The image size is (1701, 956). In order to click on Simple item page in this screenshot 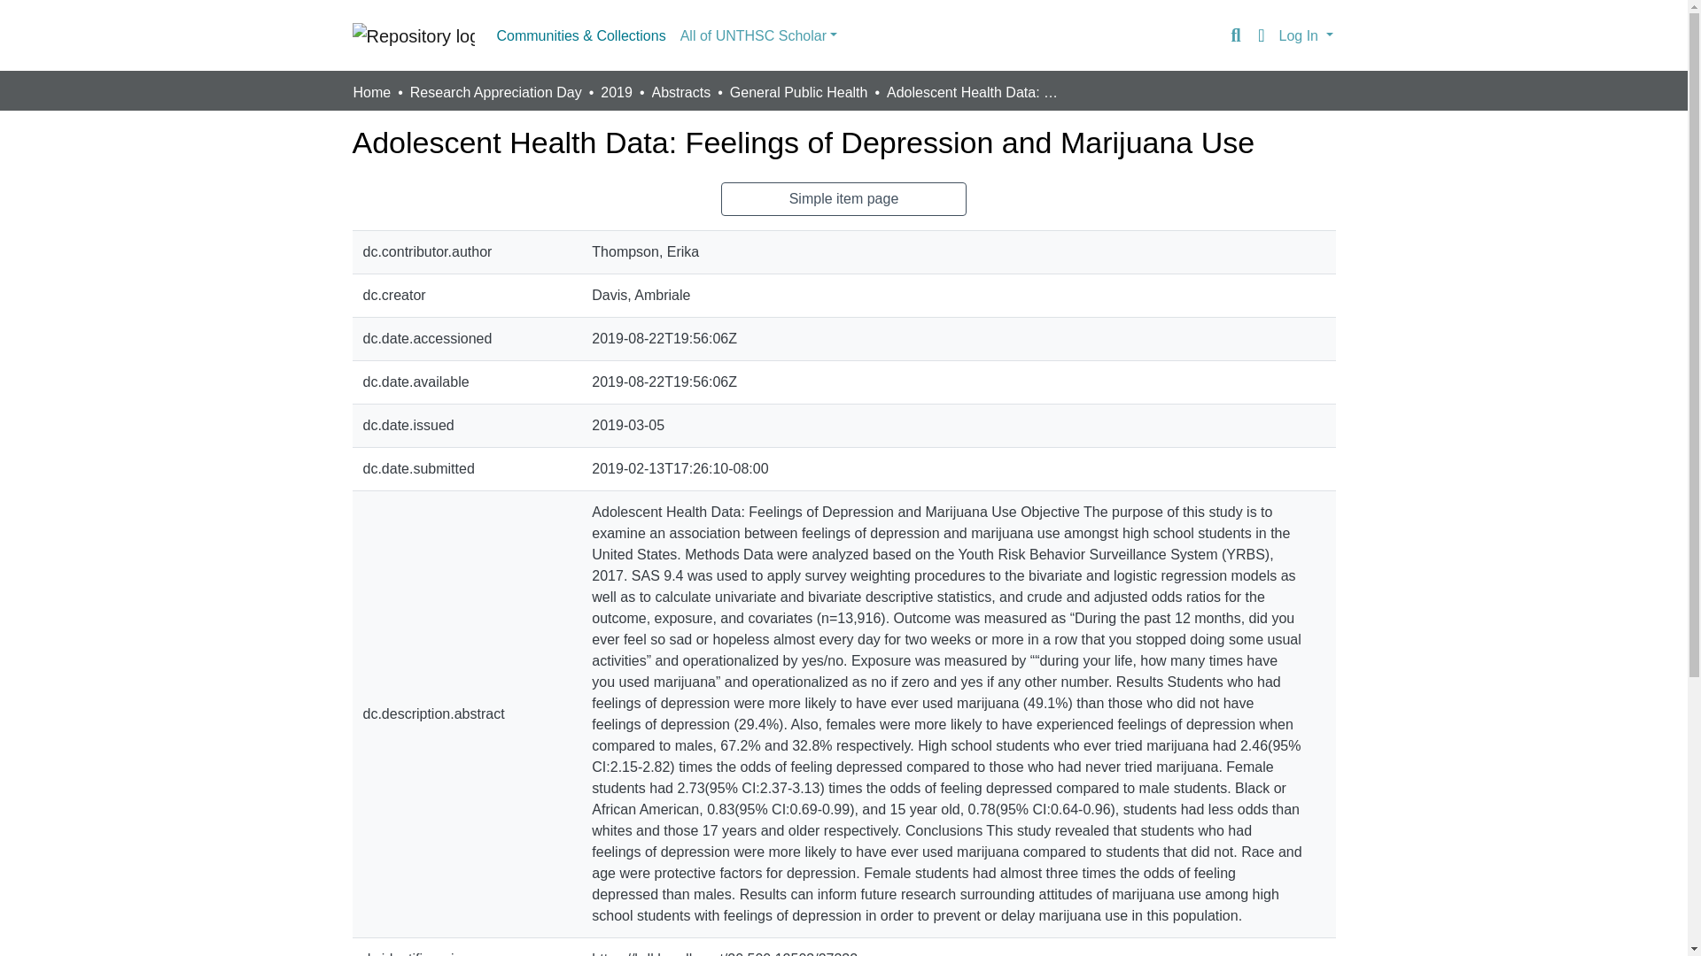, I will do `click(844, 199)`.